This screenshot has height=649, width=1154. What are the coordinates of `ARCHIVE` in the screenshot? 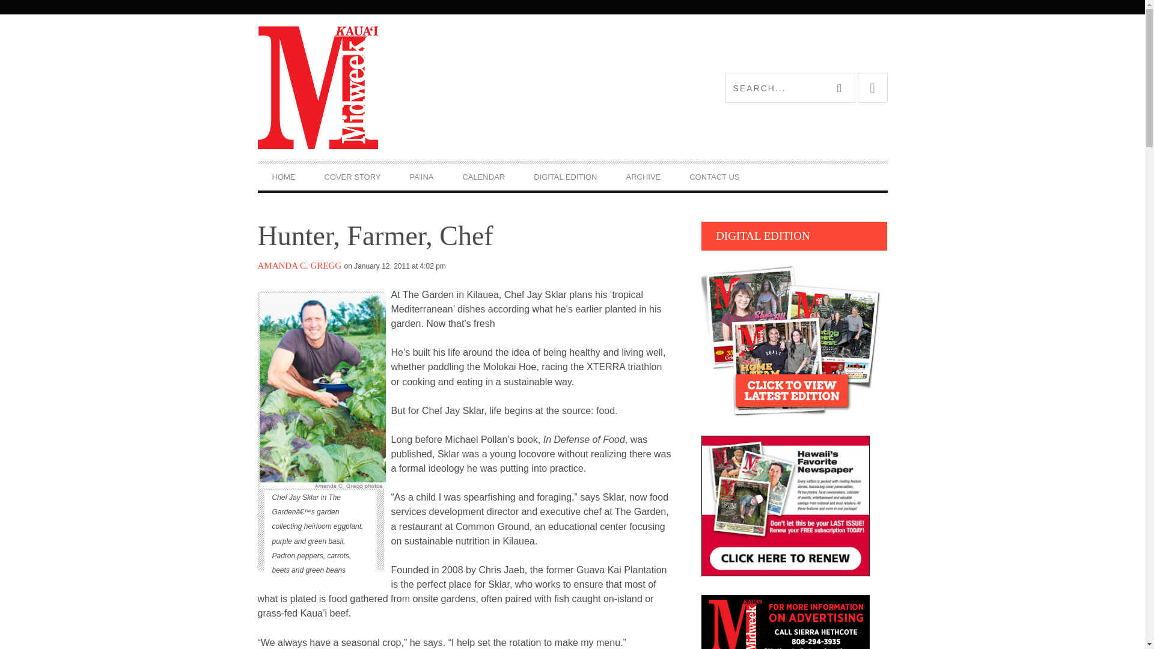 It's located at (643, 177).